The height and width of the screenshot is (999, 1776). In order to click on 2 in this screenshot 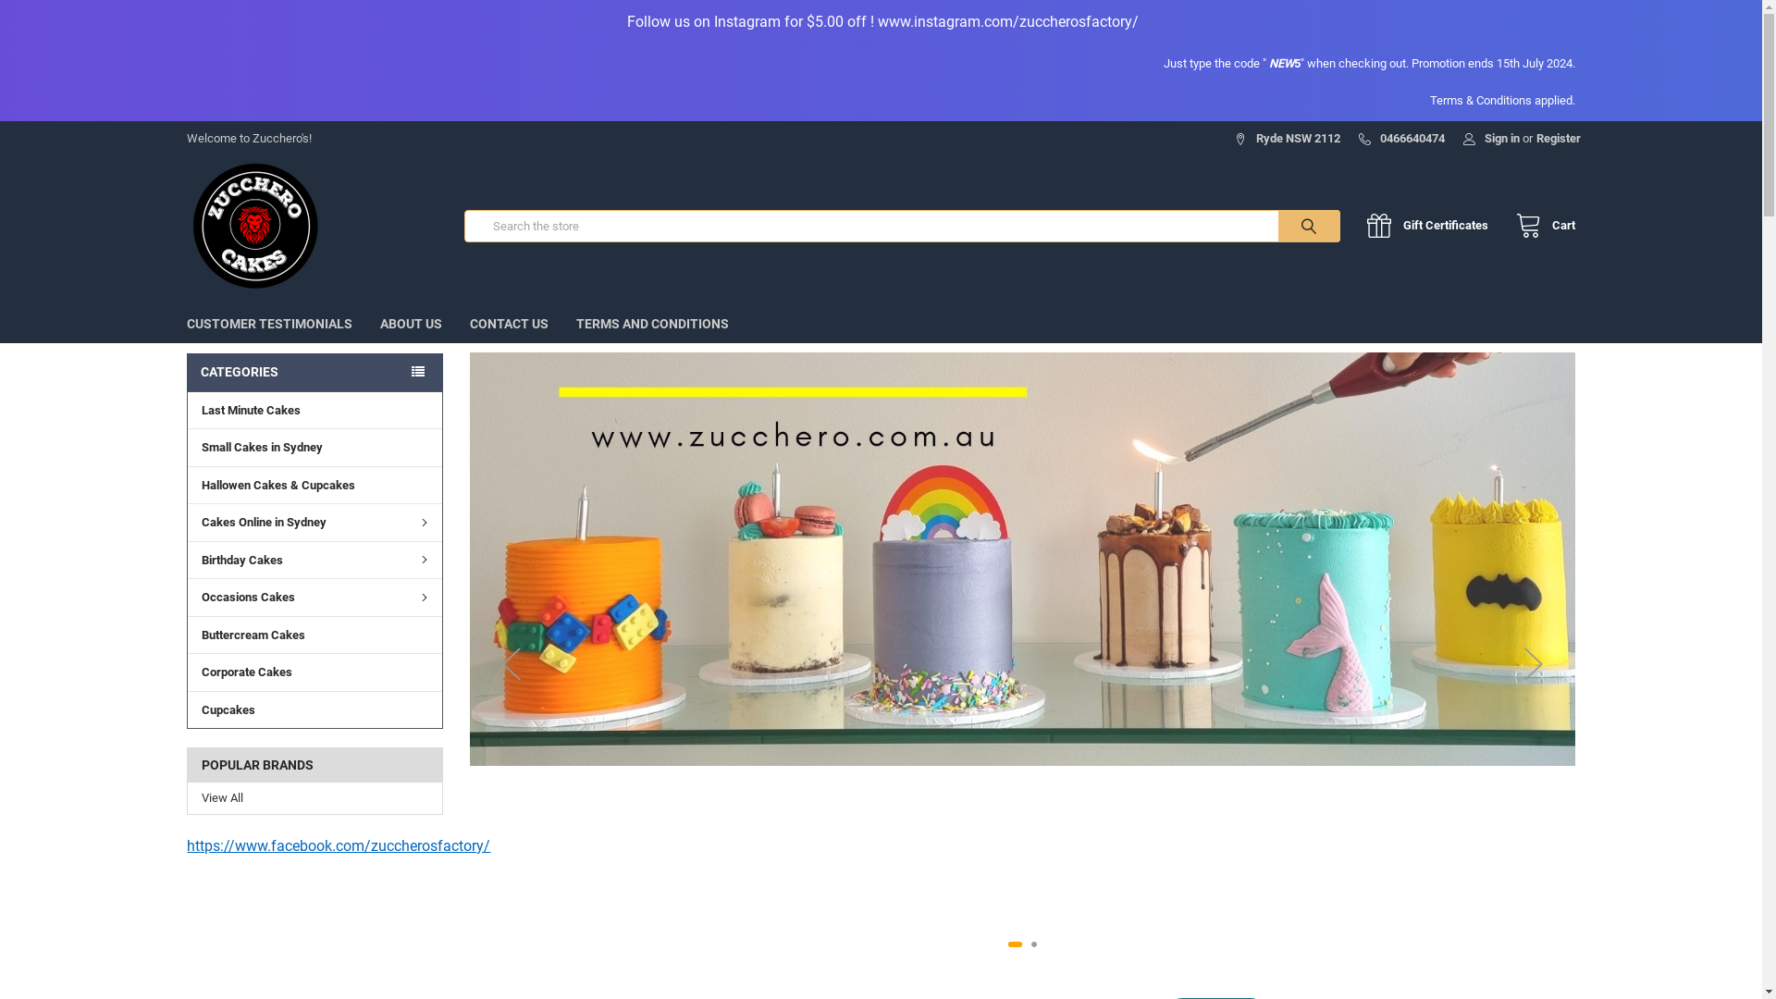, I will do `click(1030, 943)`.